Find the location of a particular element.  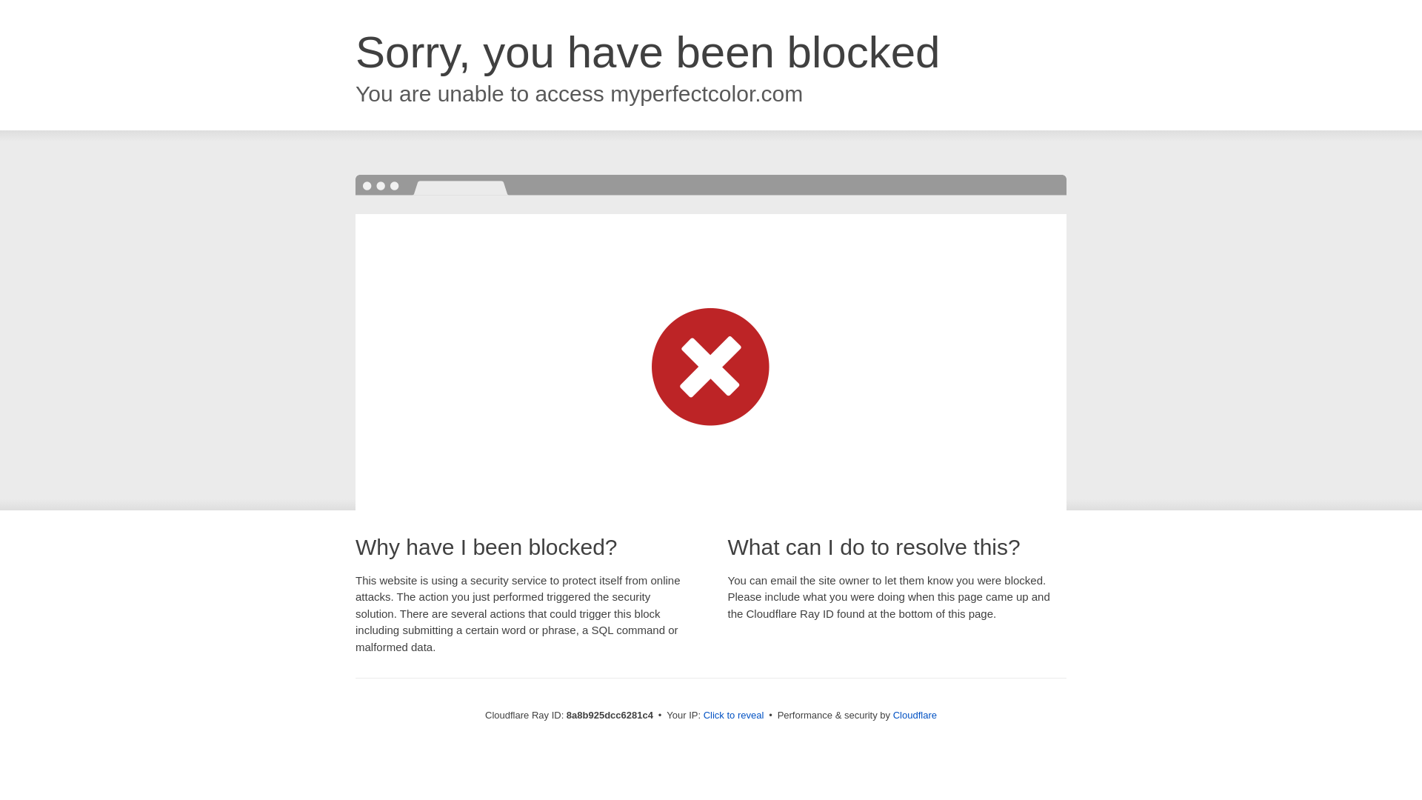

Cloudflare is located at coordinates (915, 715).